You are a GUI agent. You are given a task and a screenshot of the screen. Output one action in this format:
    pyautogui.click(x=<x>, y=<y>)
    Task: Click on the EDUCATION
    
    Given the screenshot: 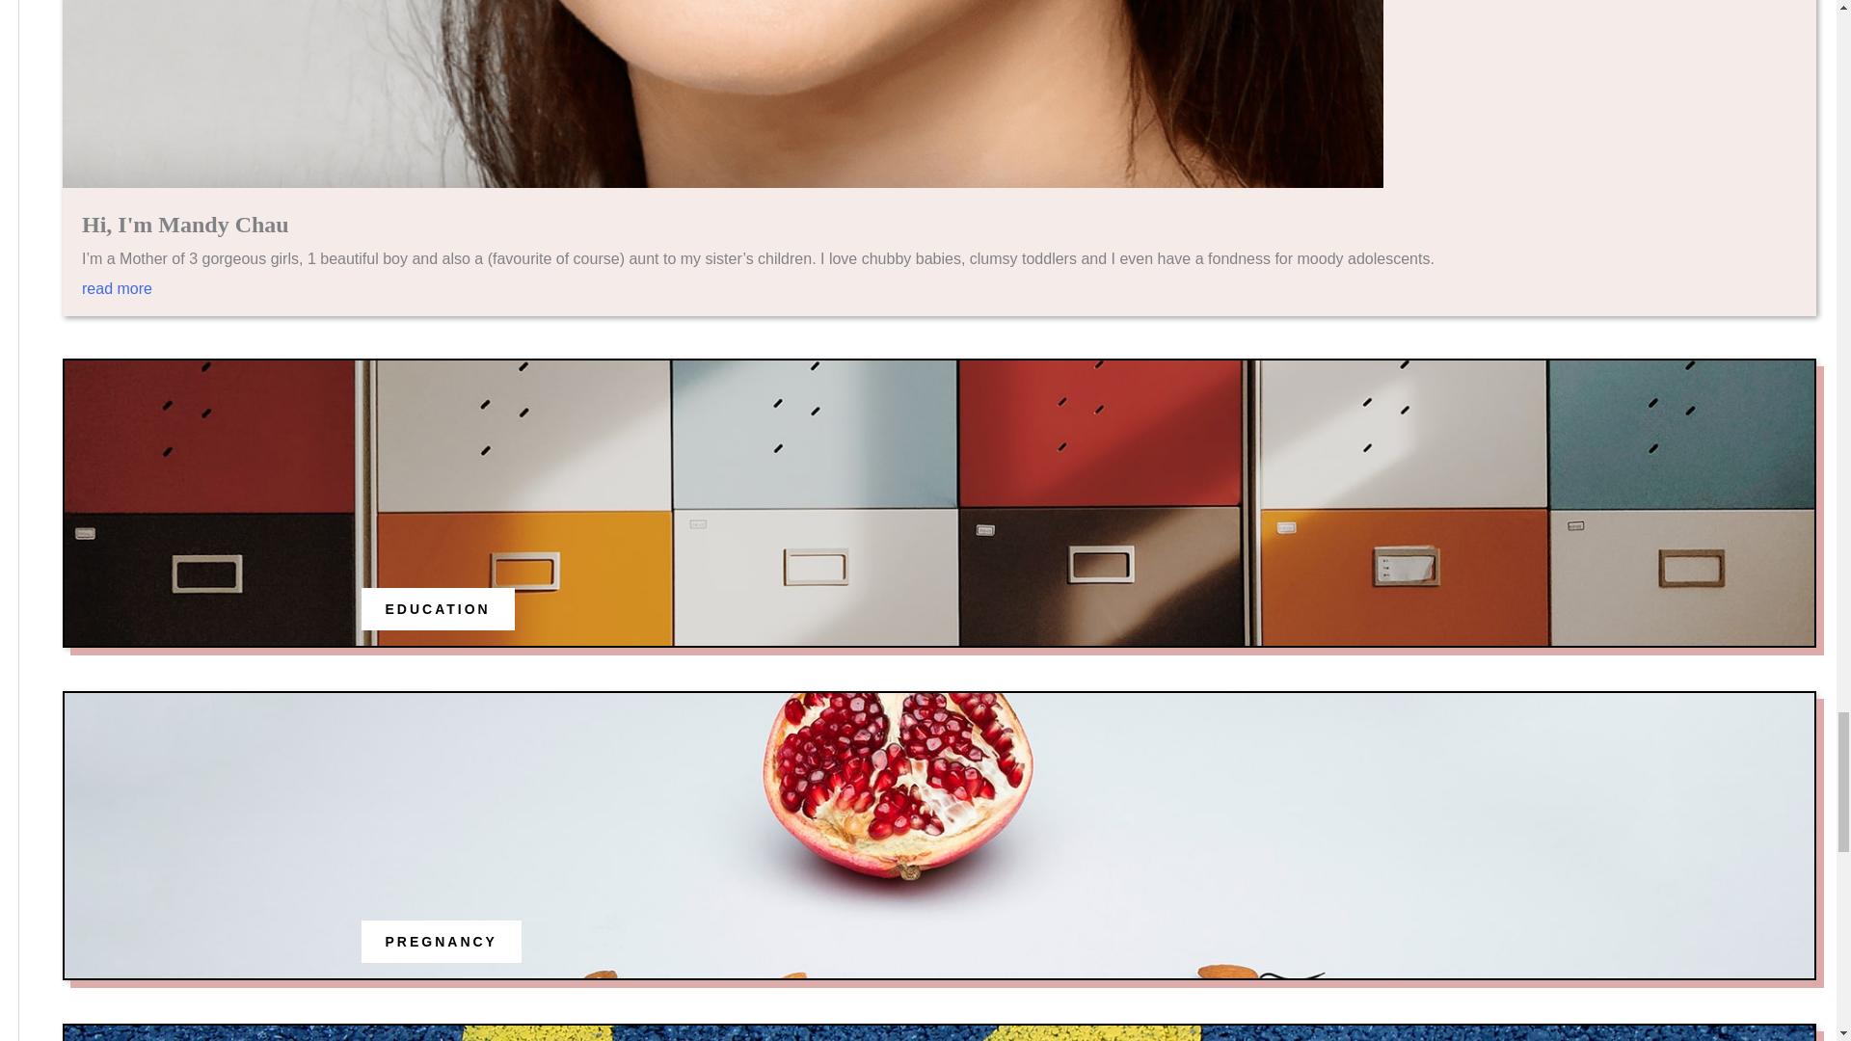 What is the action you would take?
    pyautogui.click(x=438, y=609)
    